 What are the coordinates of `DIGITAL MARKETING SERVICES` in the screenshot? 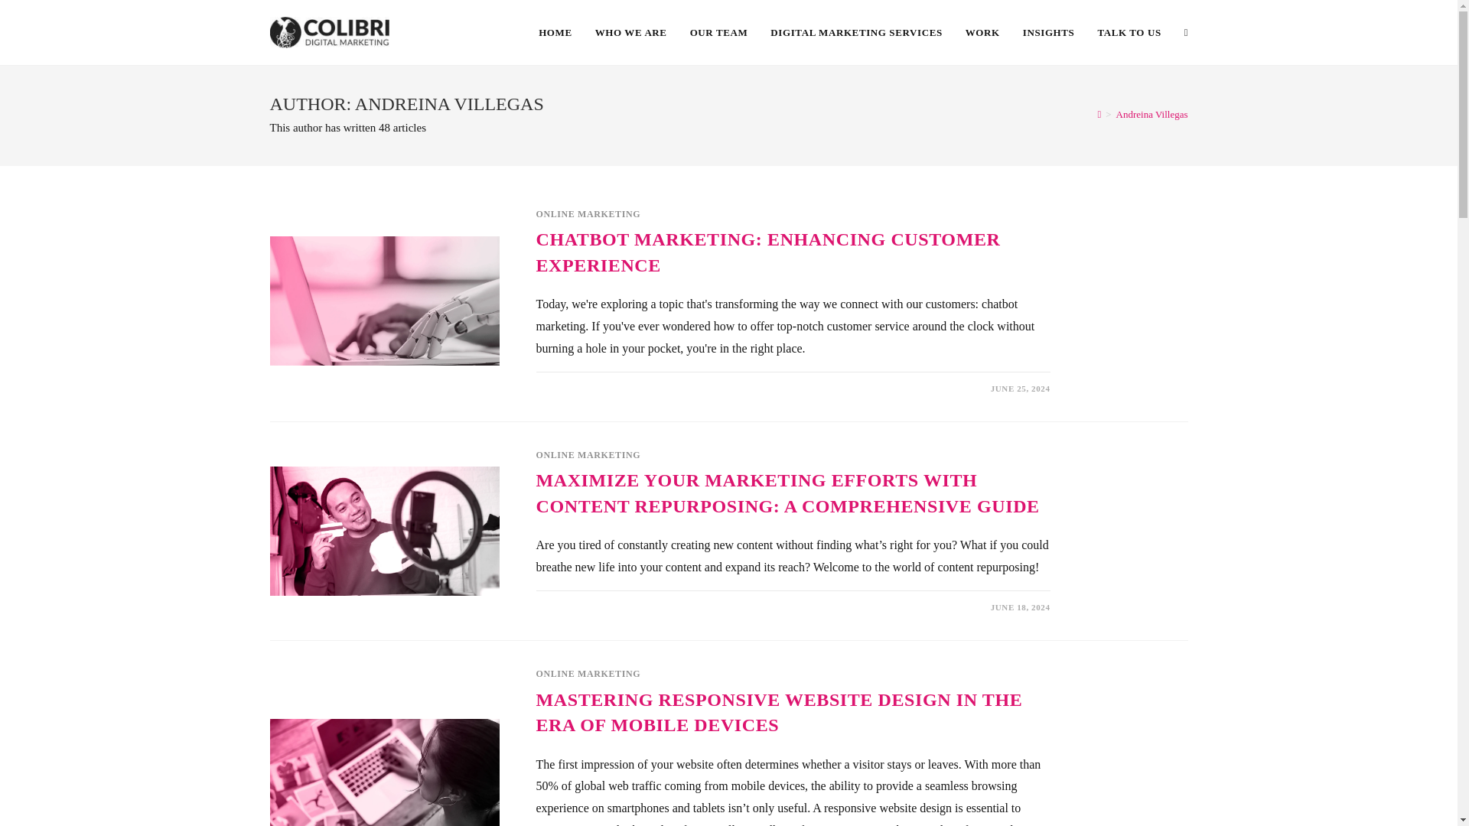 It's located at (856, 32).